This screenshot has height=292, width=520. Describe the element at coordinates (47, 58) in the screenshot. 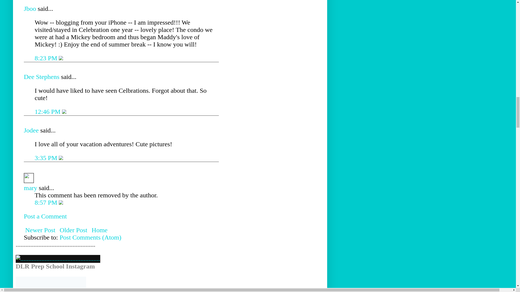

I see `8:23 PM` at that location.